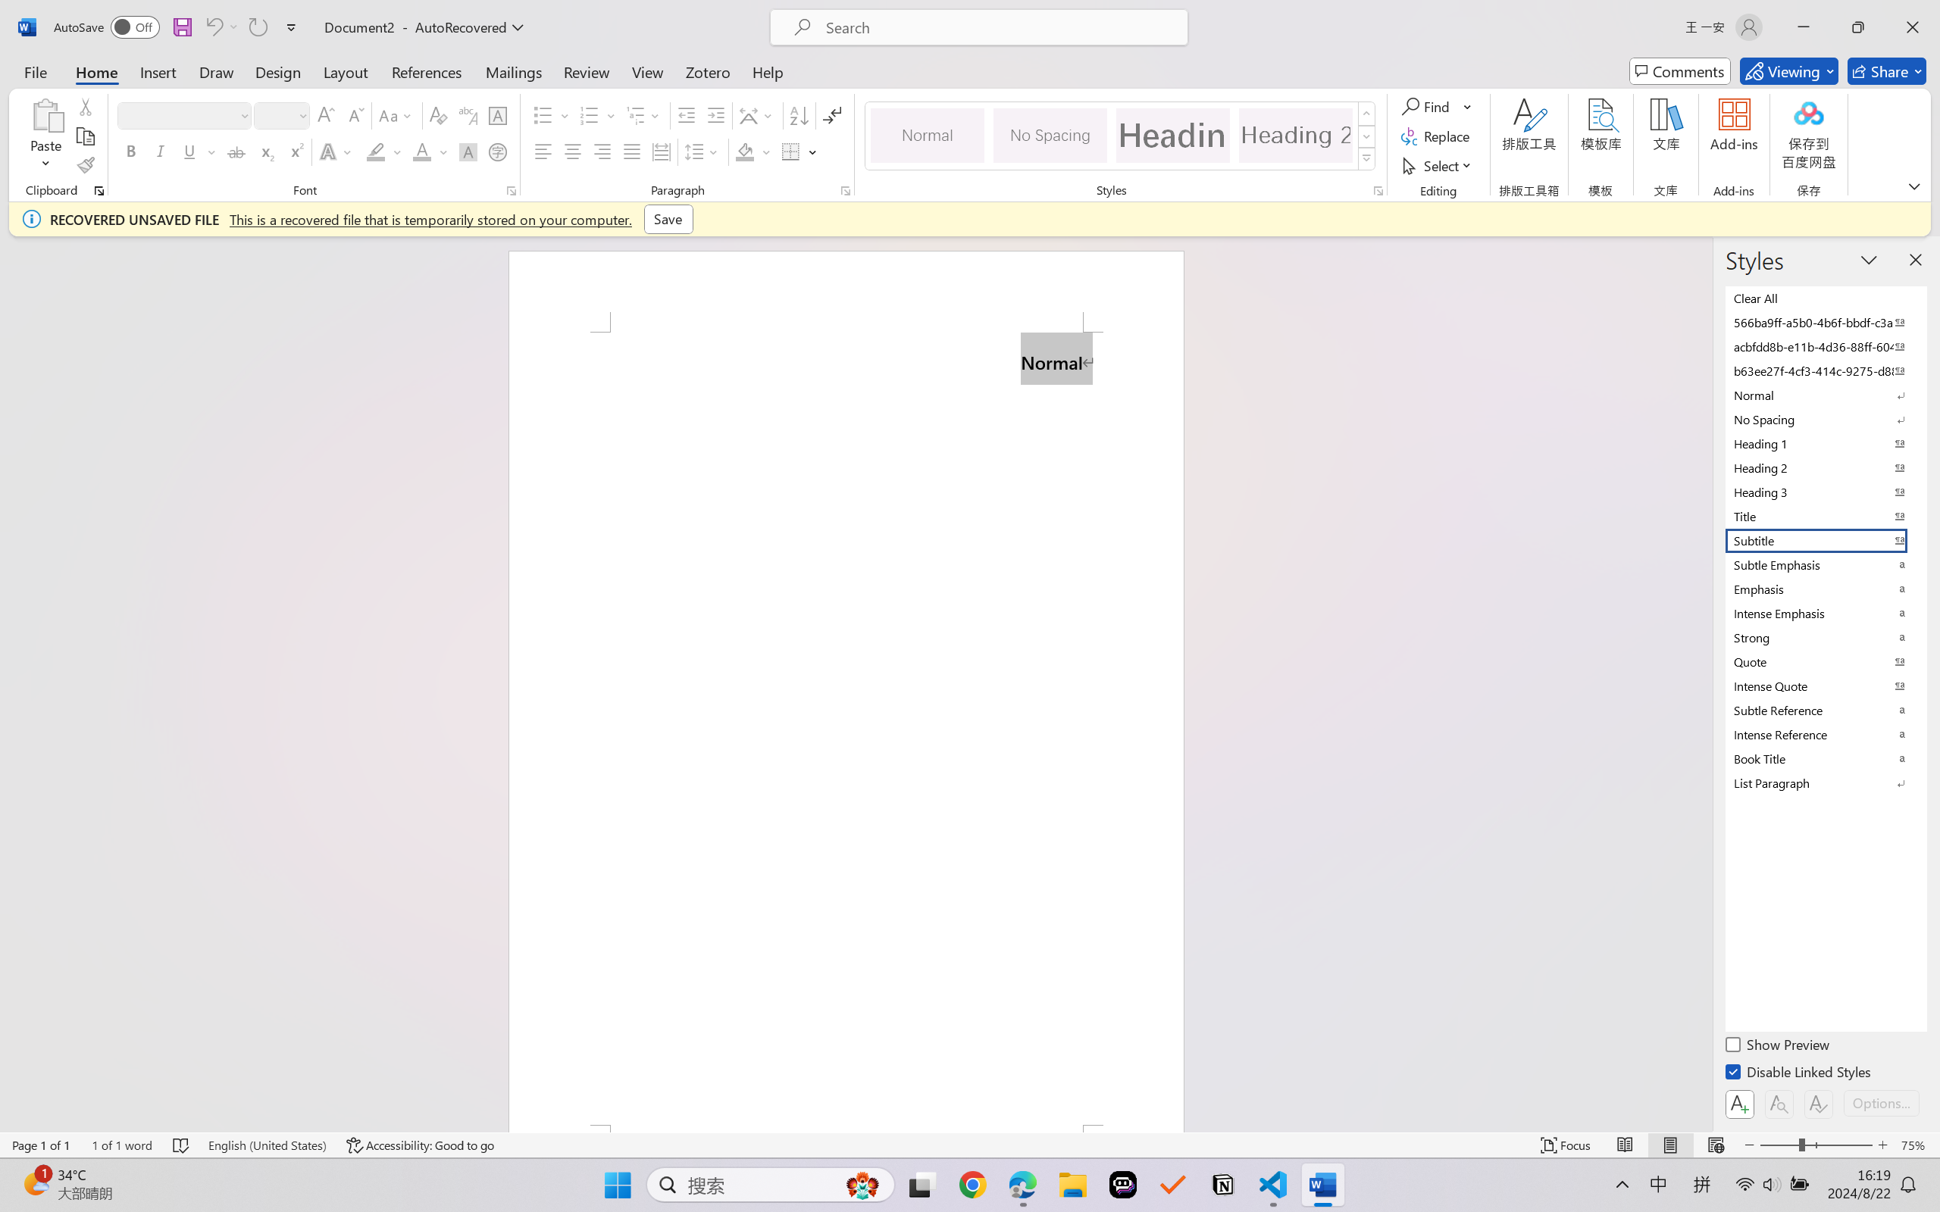  I want to click on Center, so click(572, 151).